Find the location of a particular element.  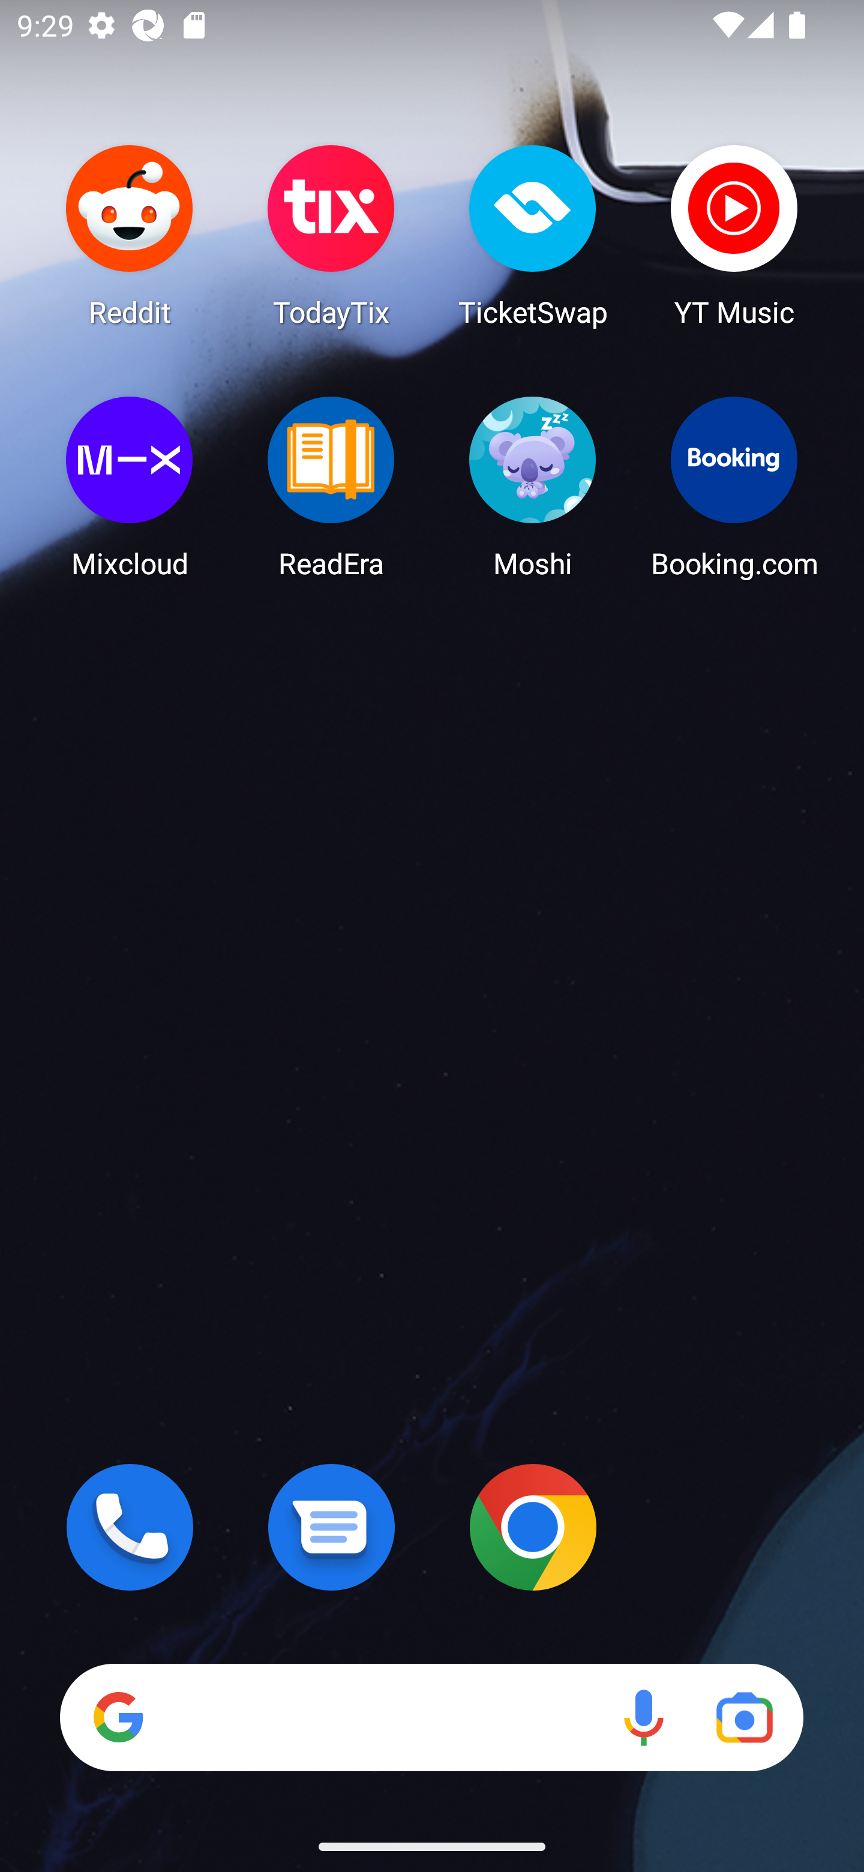

Booking.com is located at coordinates (734, 487).